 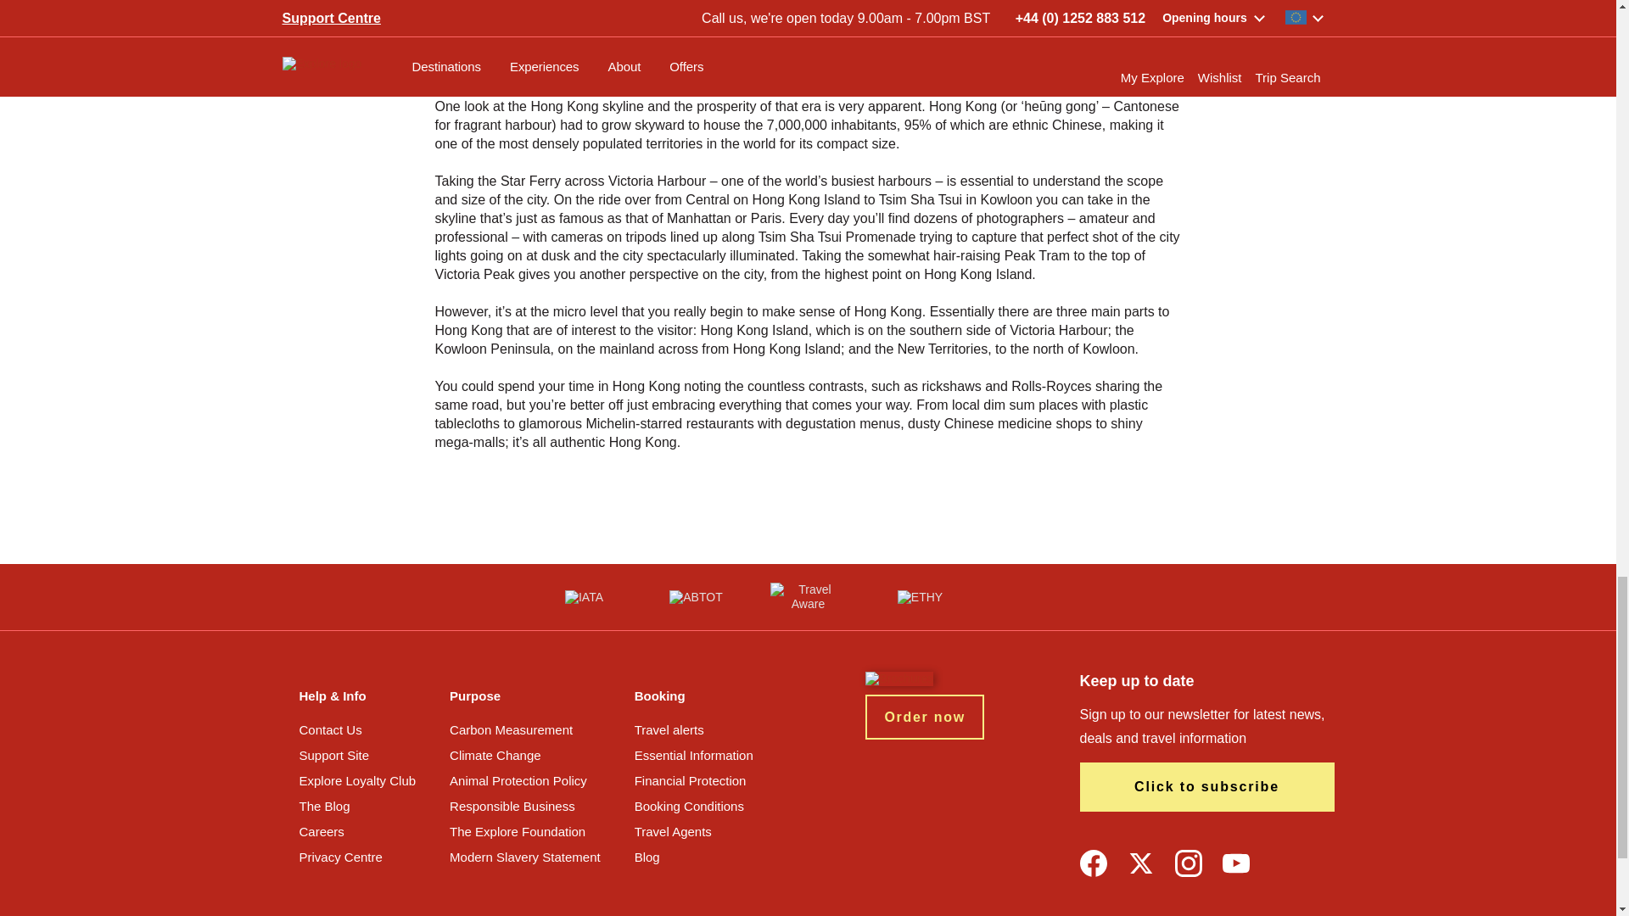 I want to click on Instagram, so click(x=1188, y=863).